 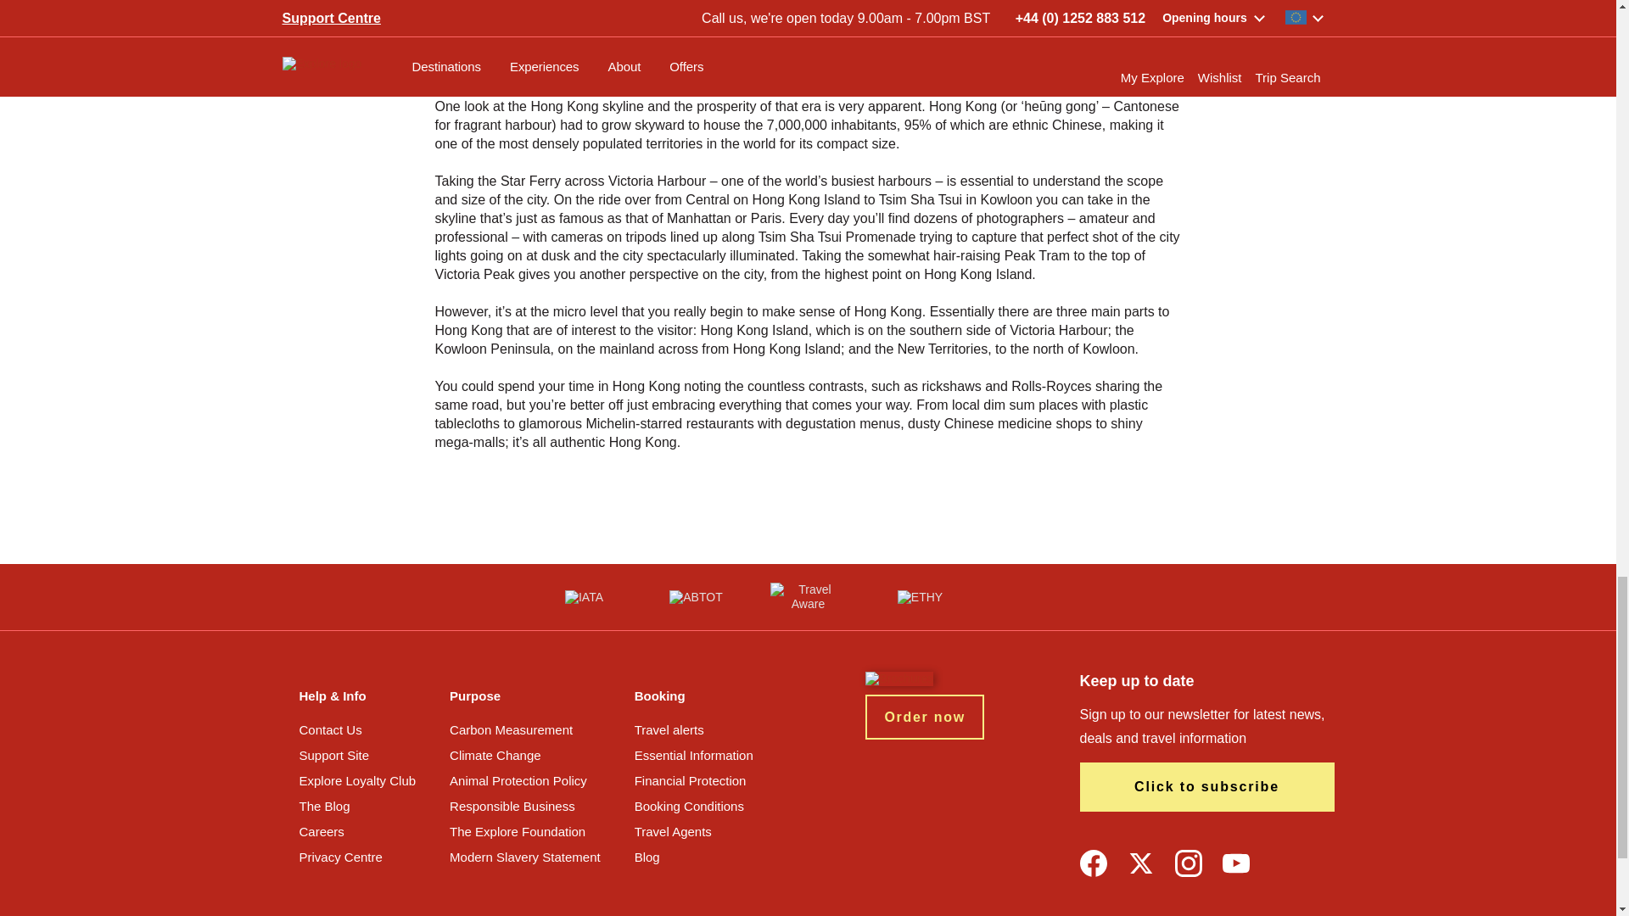 I want to click on Instagram, so click(x=1188, y=863).